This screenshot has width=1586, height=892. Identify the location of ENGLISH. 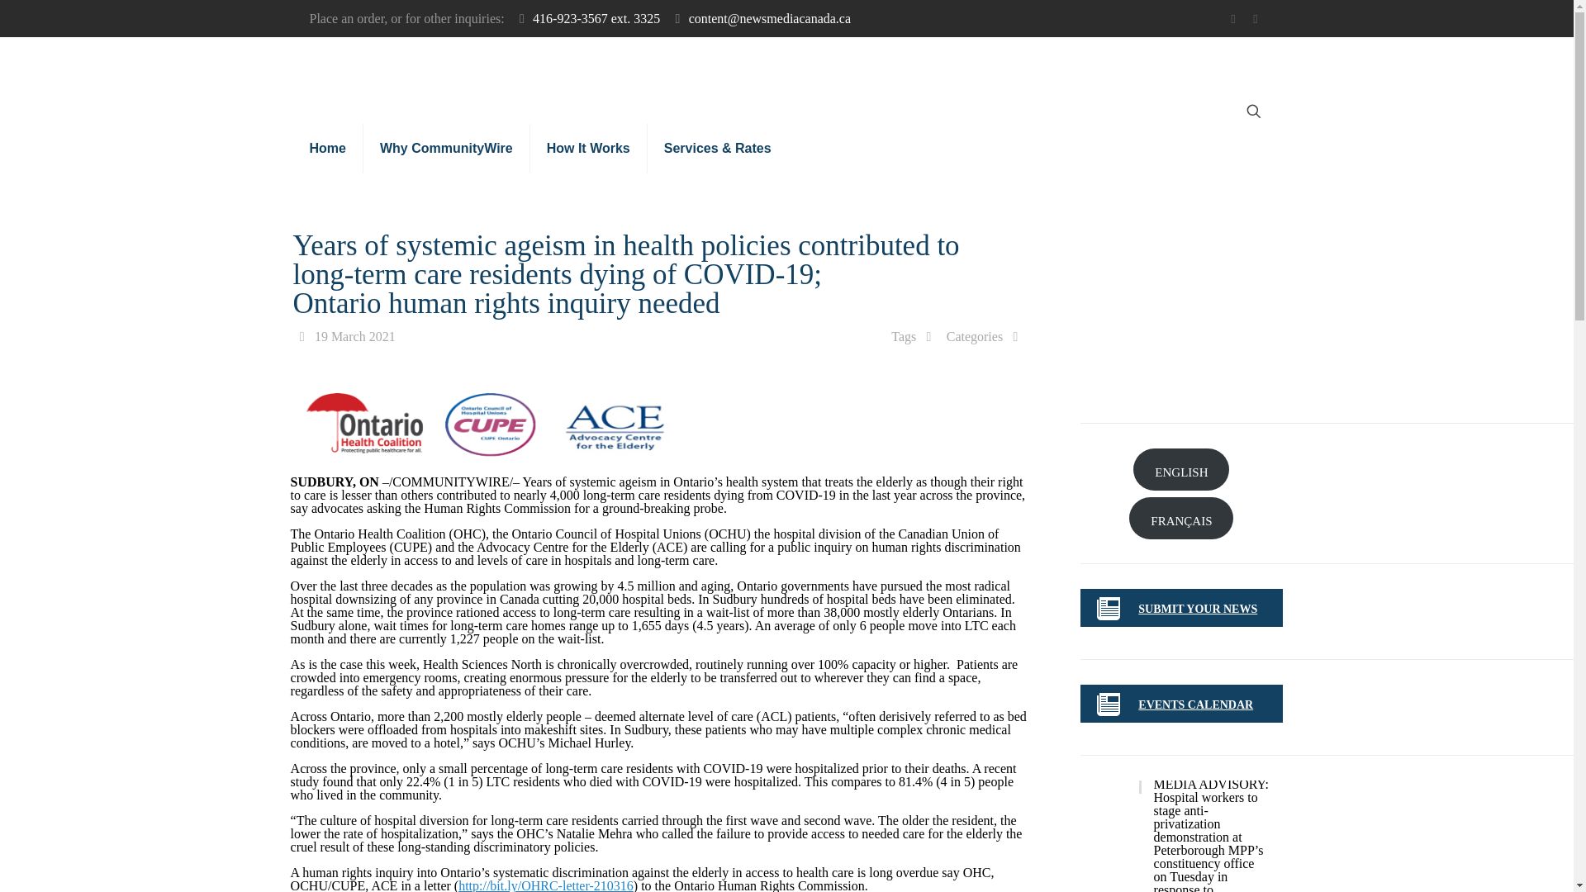
(1181, 469).